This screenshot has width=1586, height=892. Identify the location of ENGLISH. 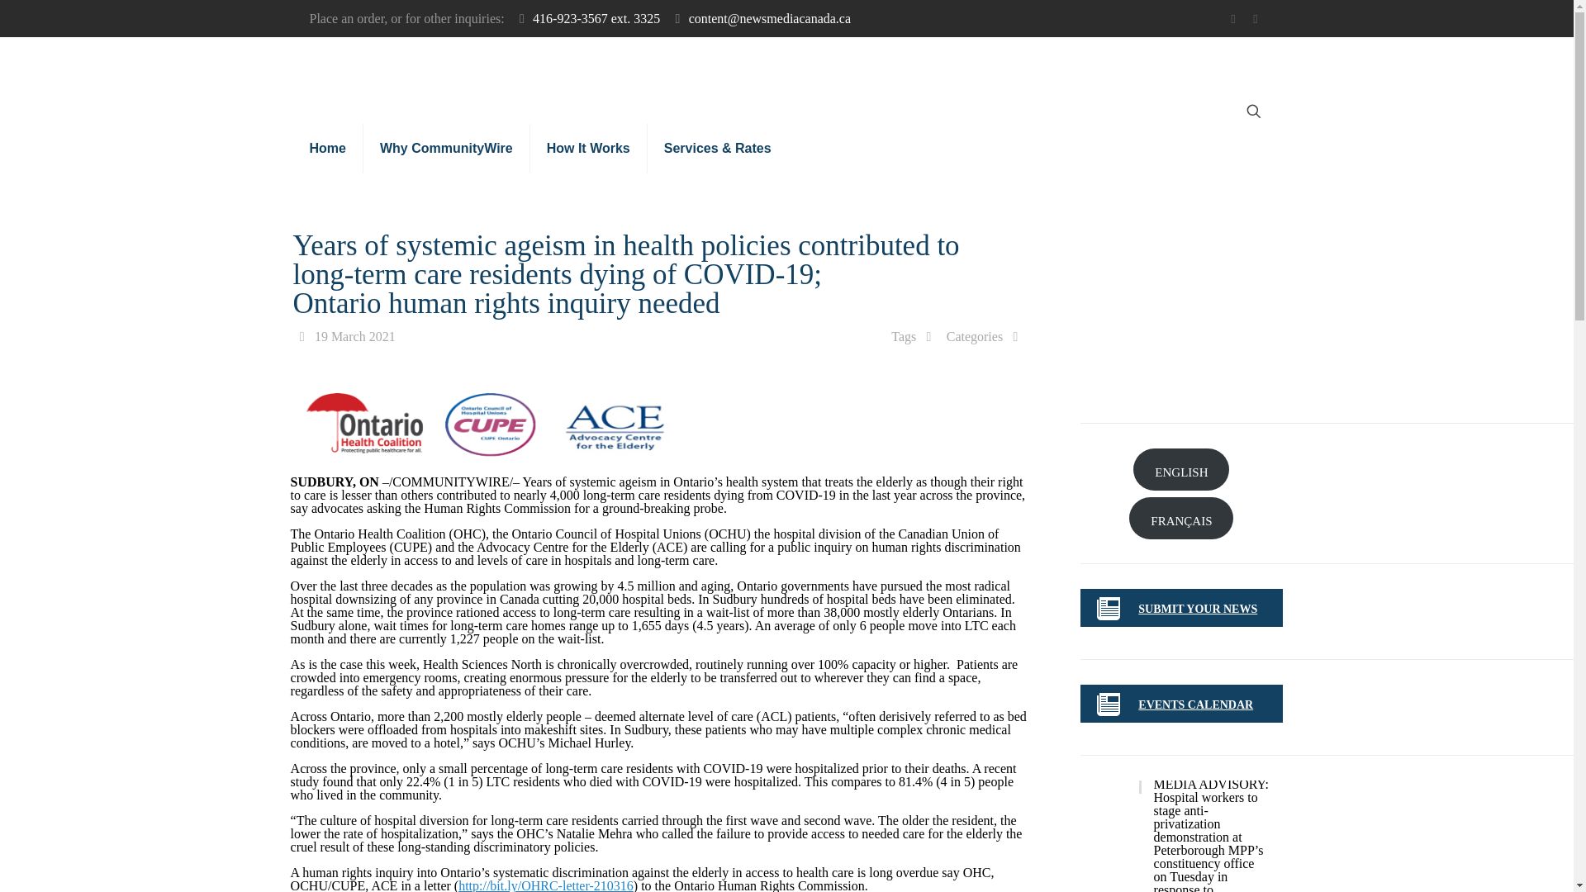
(1181, 469).